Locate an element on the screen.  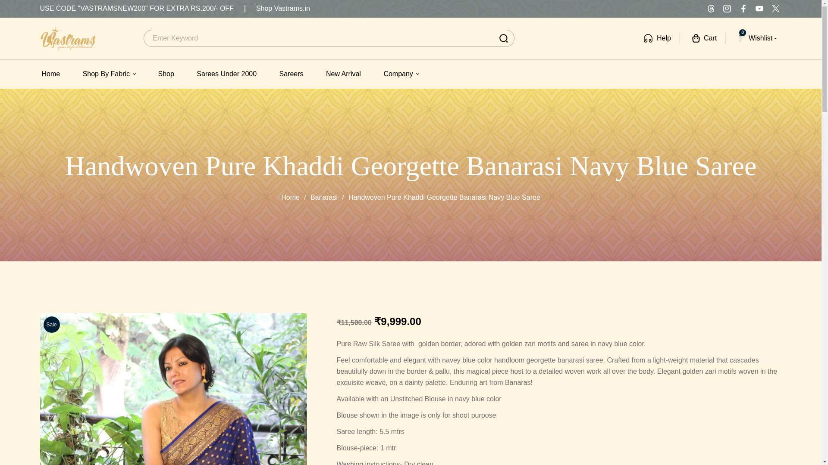
Help is located at coordinates (51, 74).